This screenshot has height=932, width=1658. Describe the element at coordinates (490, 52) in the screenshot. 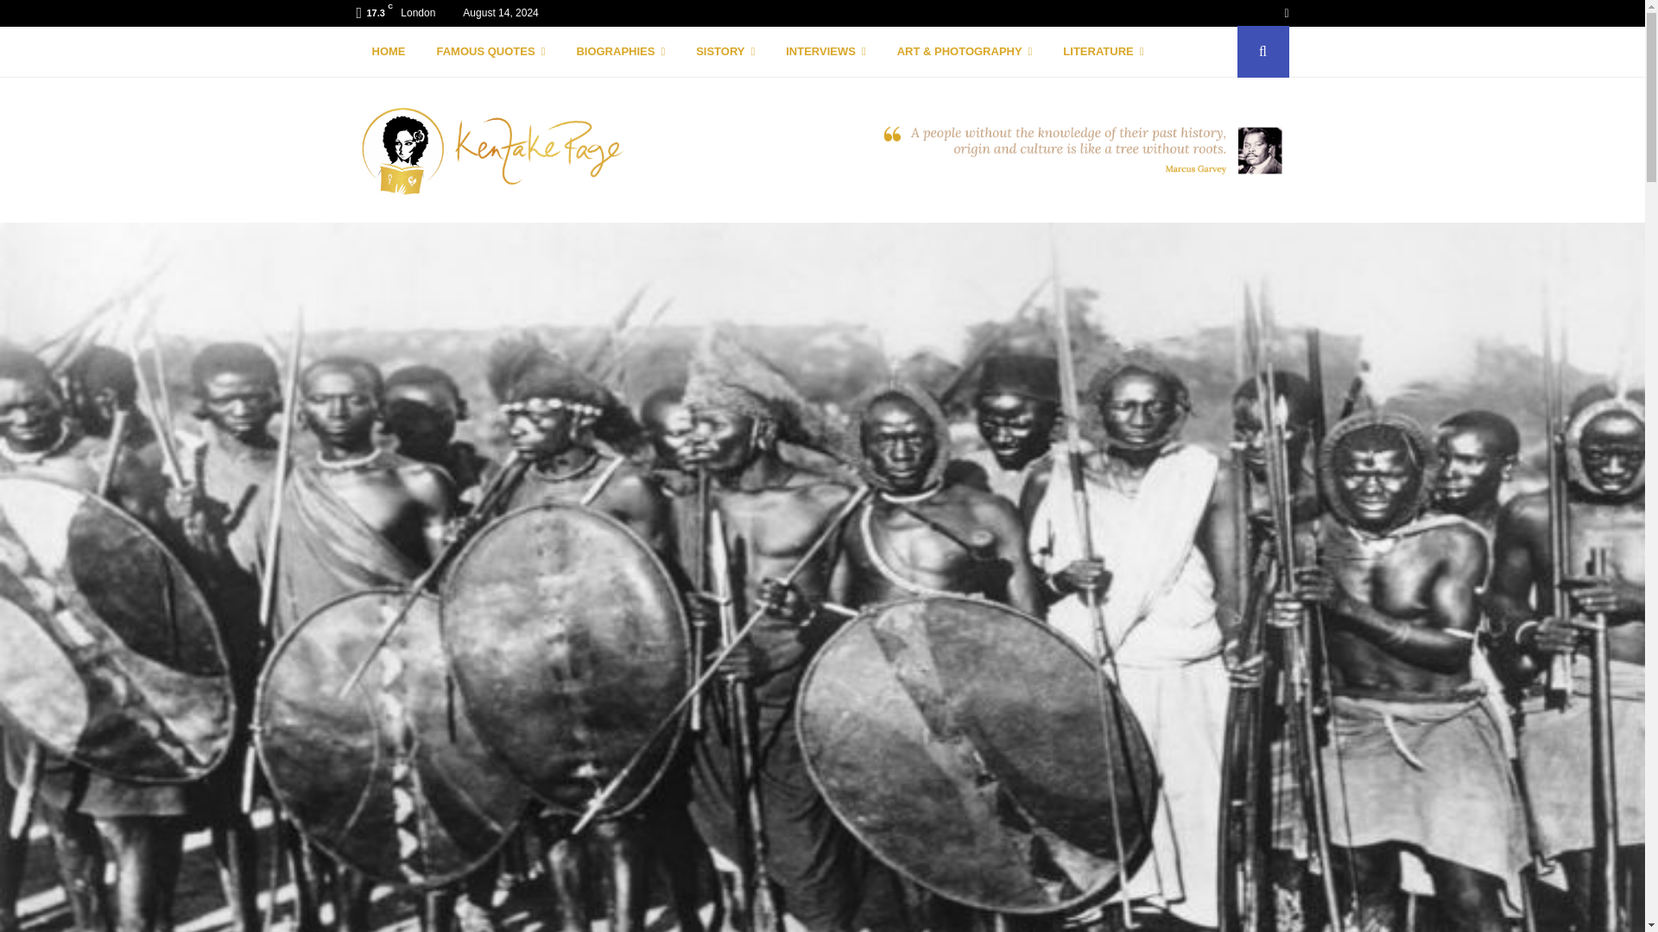

I see `FAMOUS QUOTES` at that location.